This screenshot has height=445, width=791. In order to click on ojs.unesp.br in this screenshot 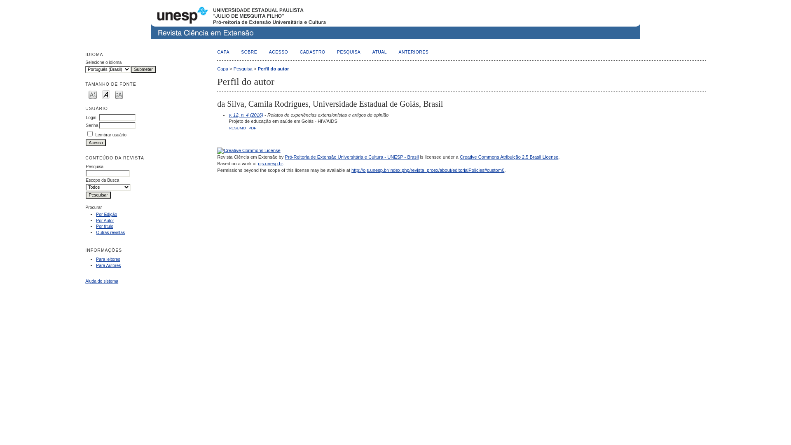, I will do `click(270, 164)`.